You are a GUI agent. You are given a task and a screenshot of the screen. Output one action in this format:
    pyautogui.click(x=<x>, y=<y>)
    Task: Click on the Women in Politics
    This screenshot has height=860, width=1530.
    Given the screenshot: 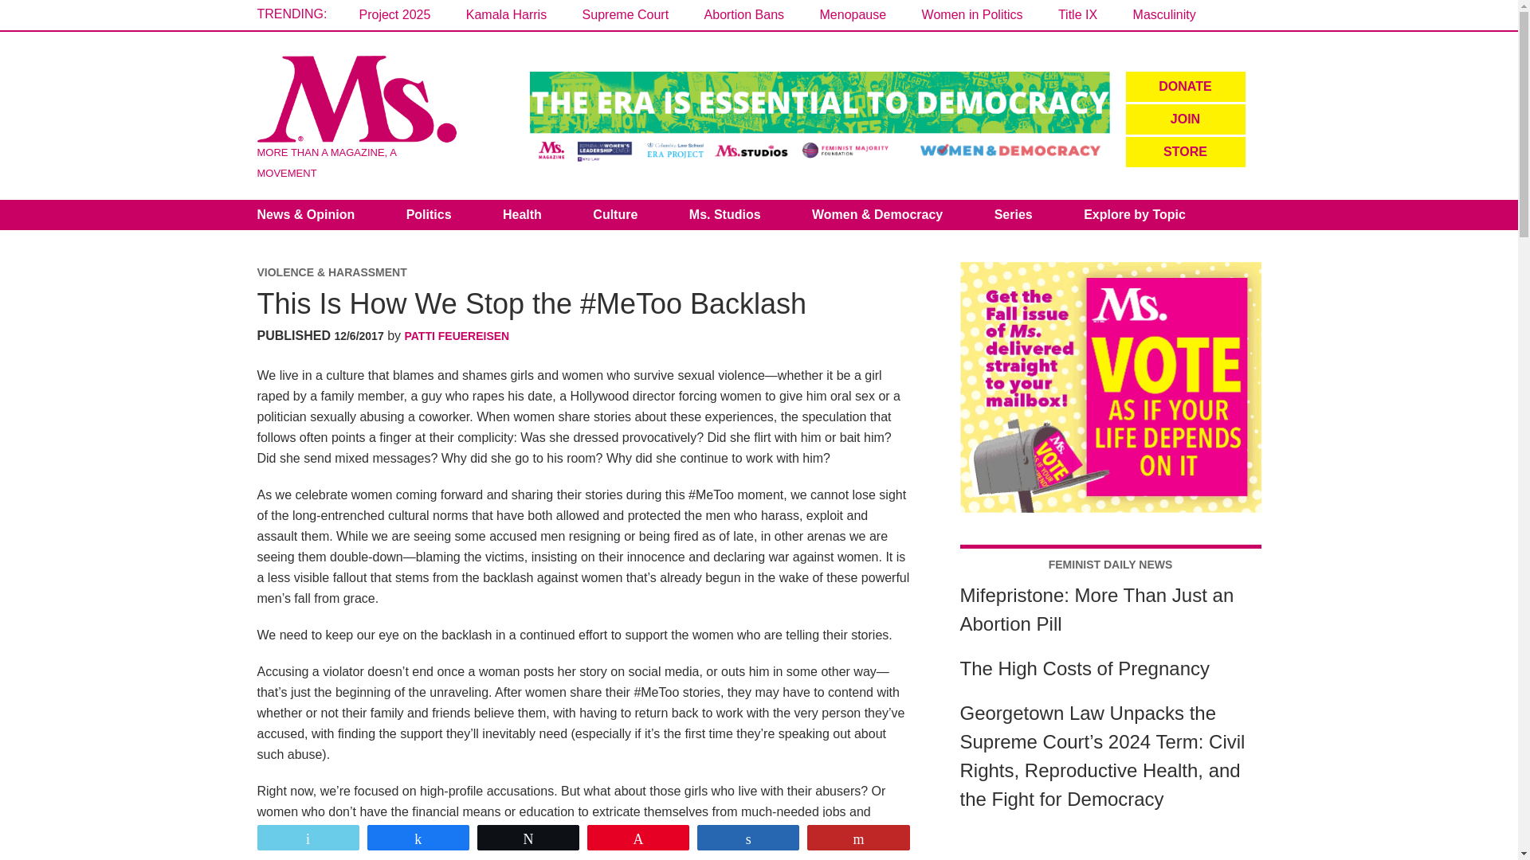 What is the action you would take?
    pyautogui.click(x=972, y=14)
    